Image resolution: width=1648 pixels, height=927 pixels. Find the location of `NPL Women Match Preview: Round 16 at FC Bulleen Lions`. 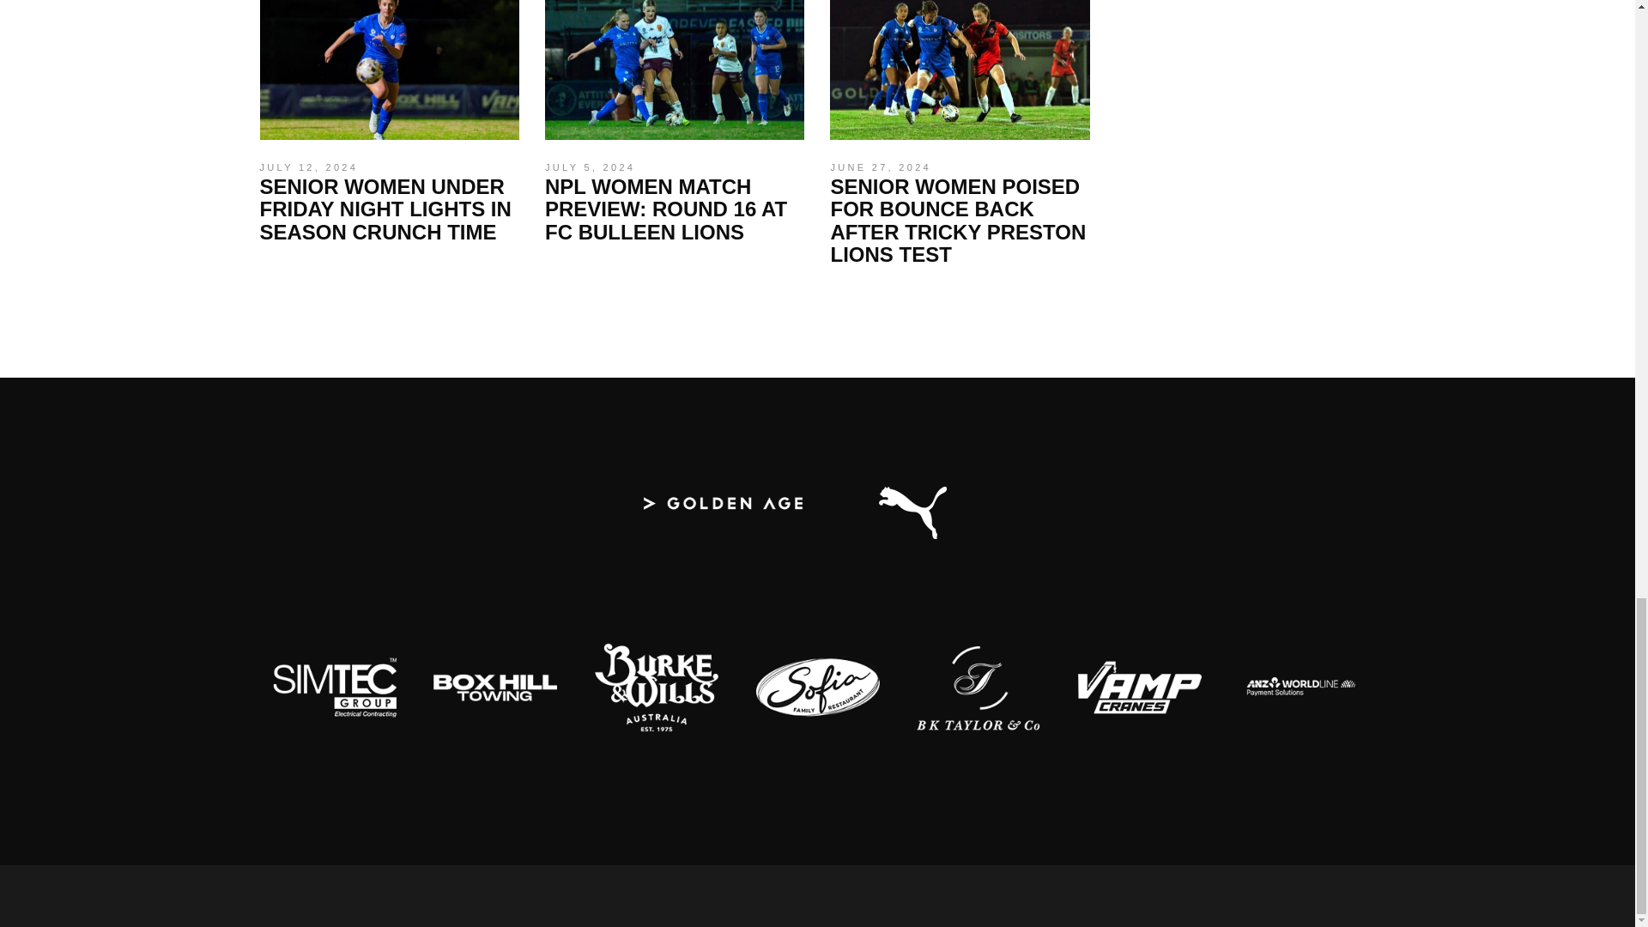

NPL Women Match Preview: Round 16 at FC Bulleen Lions is located at coordinates (590, 167).